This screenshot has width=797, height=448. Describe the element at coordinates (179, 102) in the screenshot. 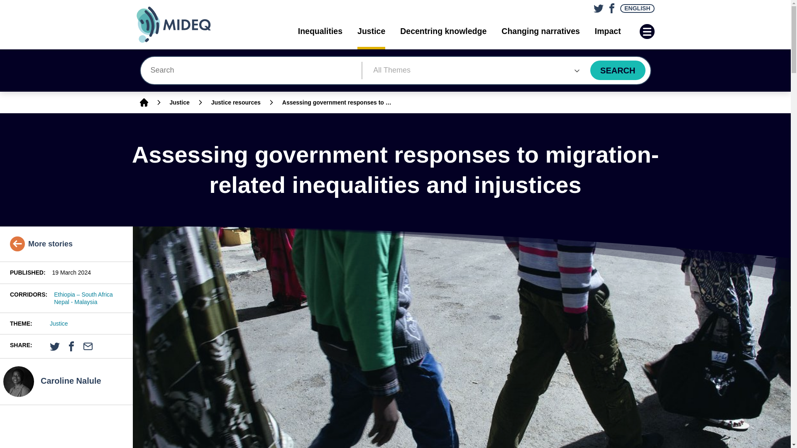

I see `Justice` at that location.